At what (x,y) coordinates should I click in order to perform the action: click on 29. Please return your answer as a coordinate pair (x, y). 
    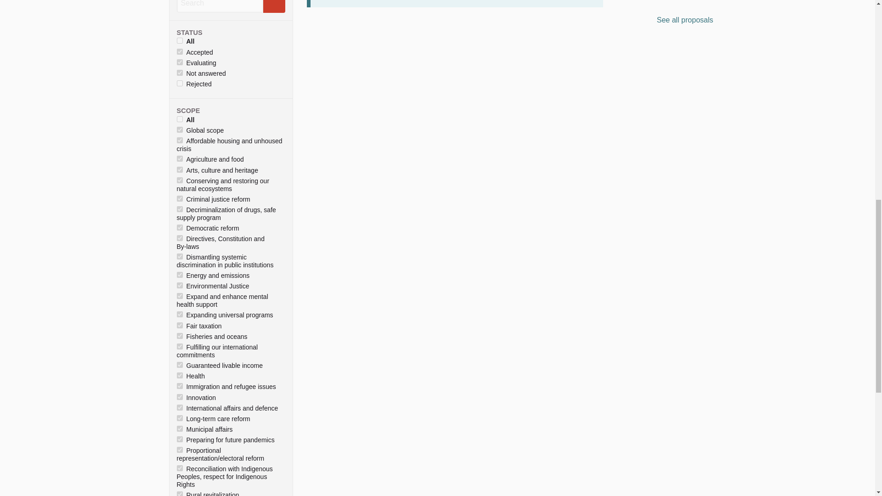
    Looking at the image, I should click on (179, 141).